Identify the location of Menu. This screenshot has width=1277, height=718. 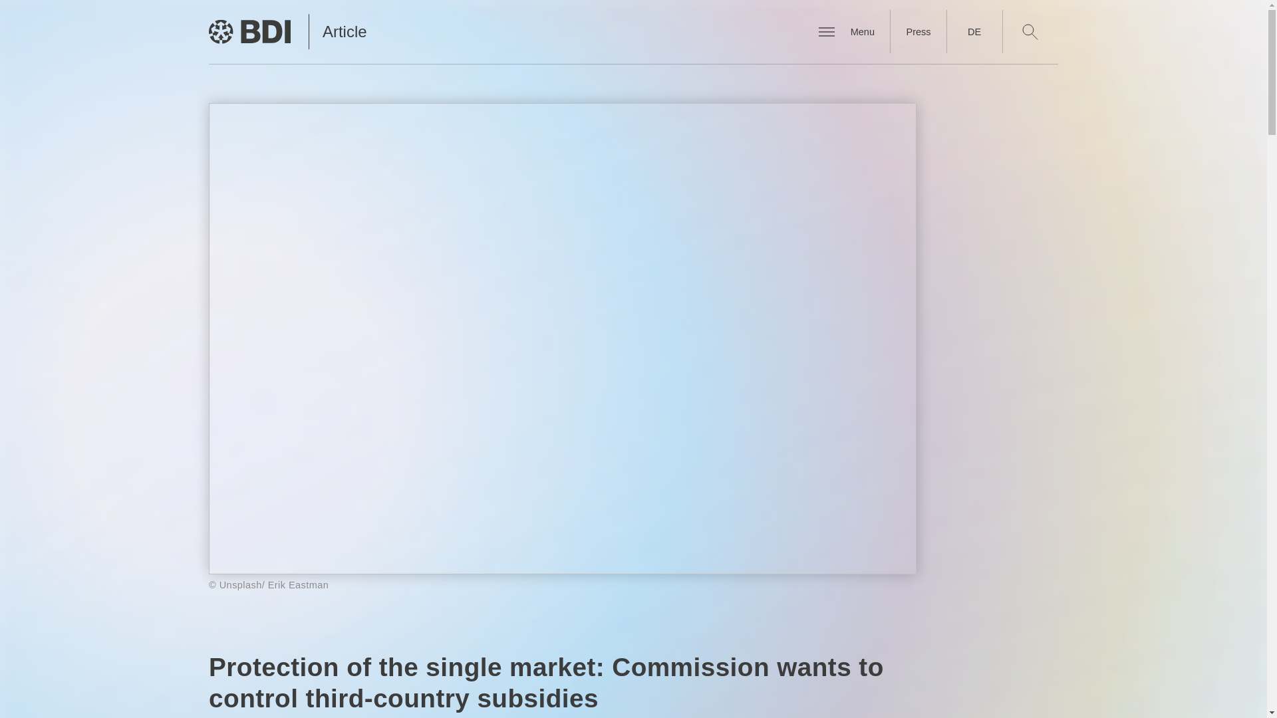
(862, 32).